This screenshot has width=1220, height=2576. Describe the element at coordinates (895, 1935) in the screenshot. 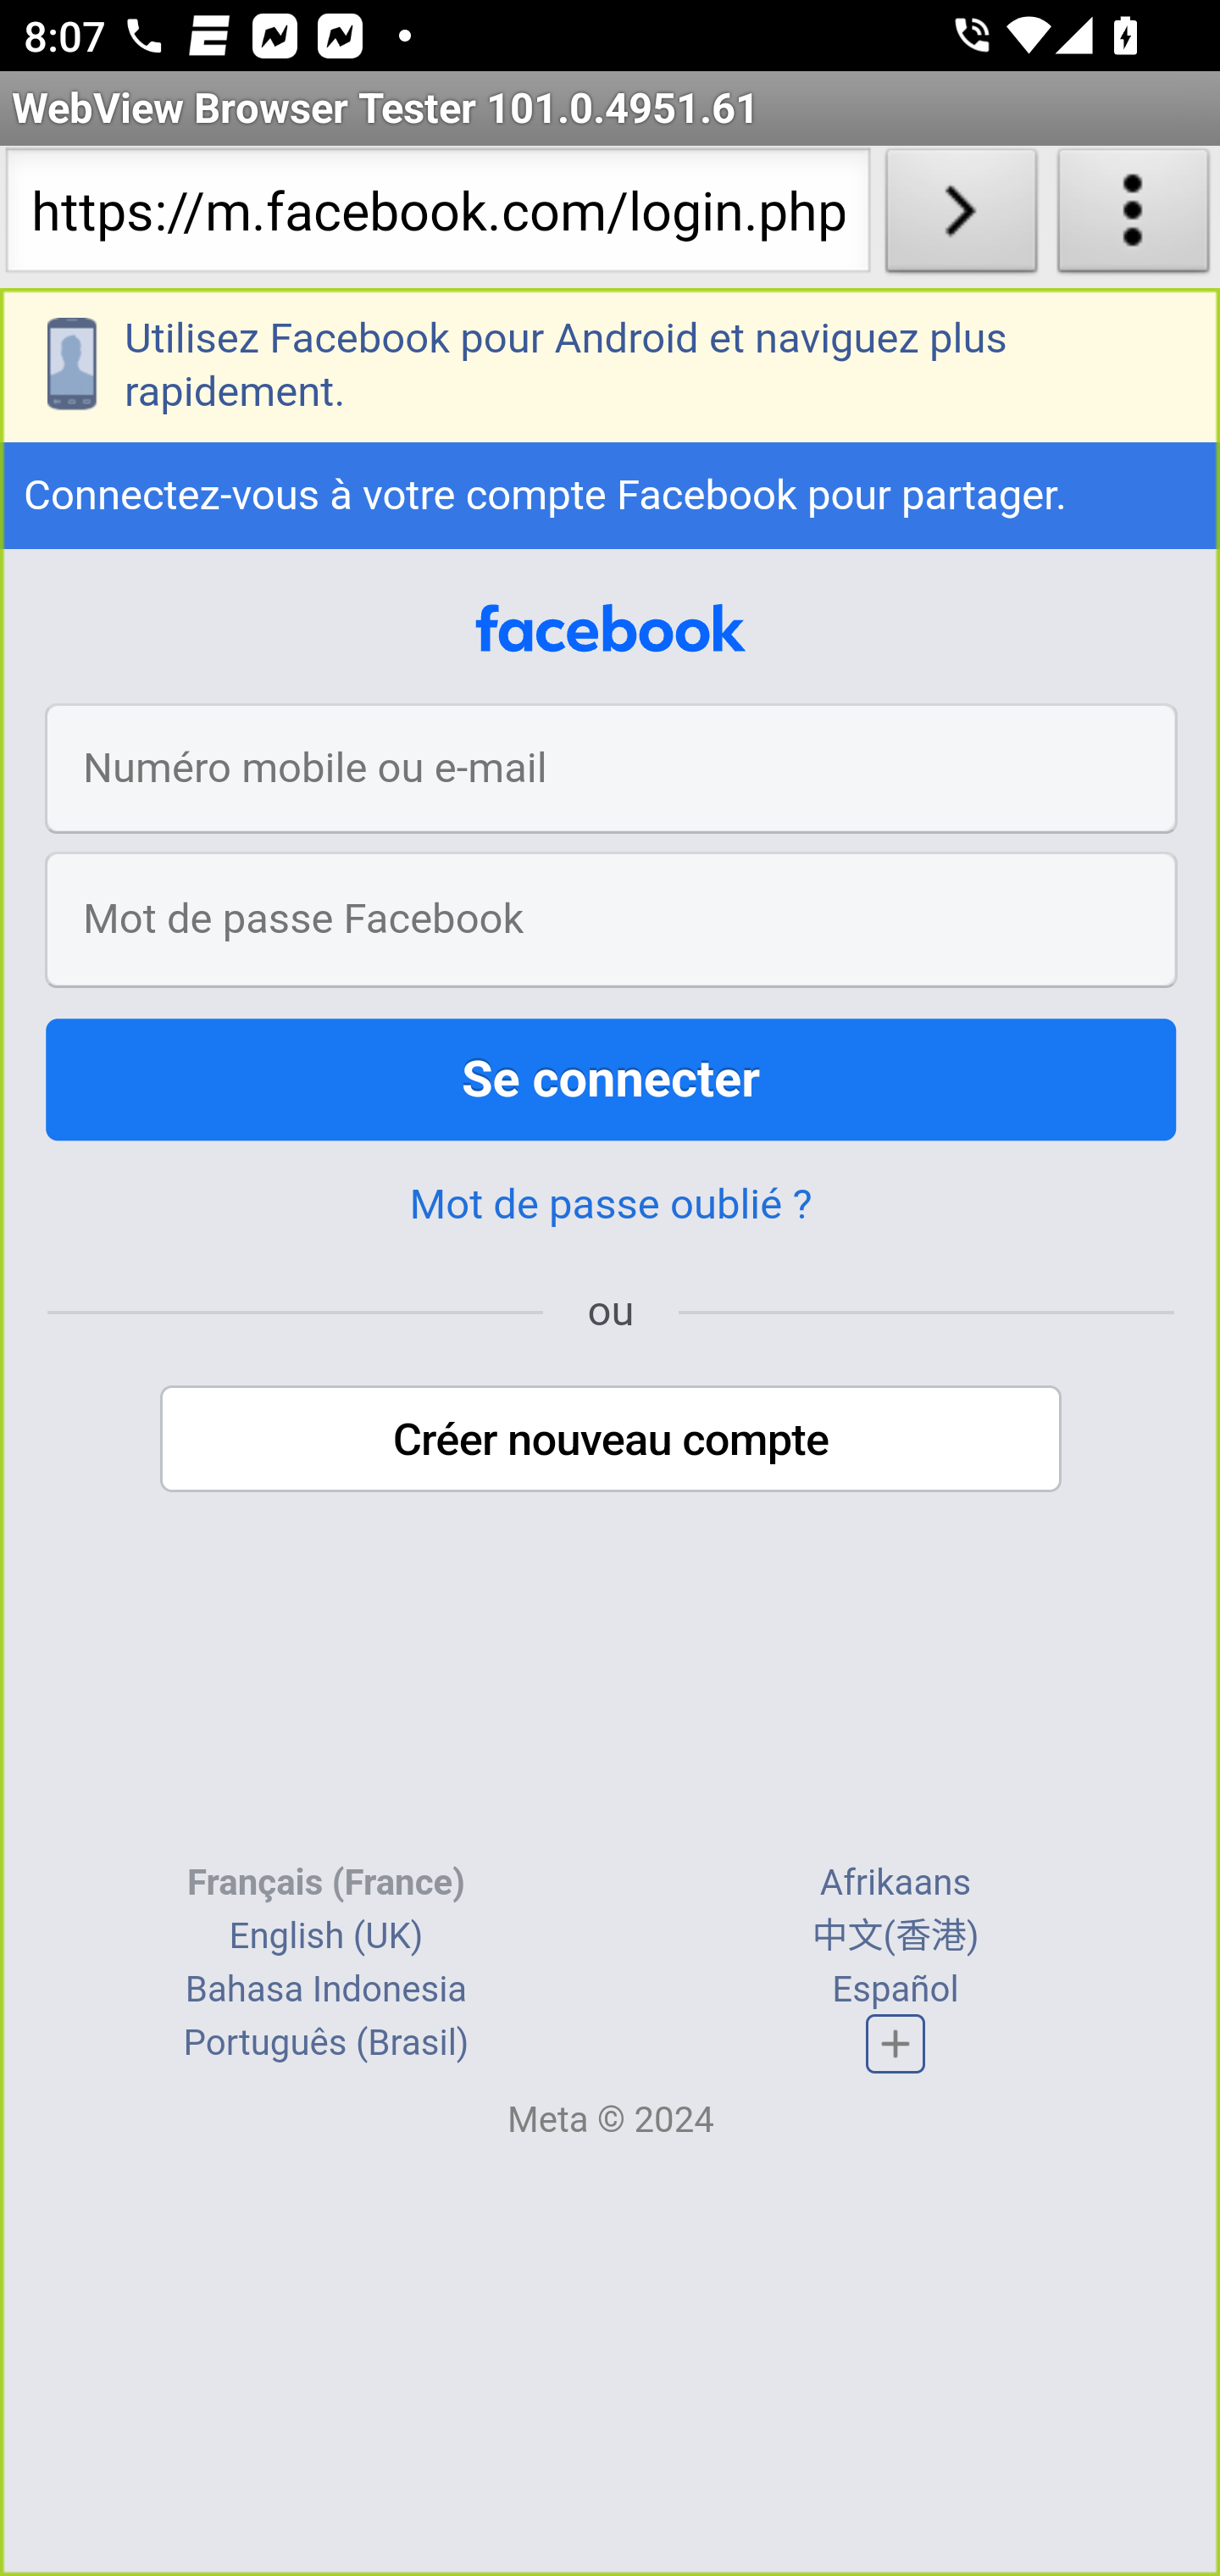

I see `中文(香港)` at that location.